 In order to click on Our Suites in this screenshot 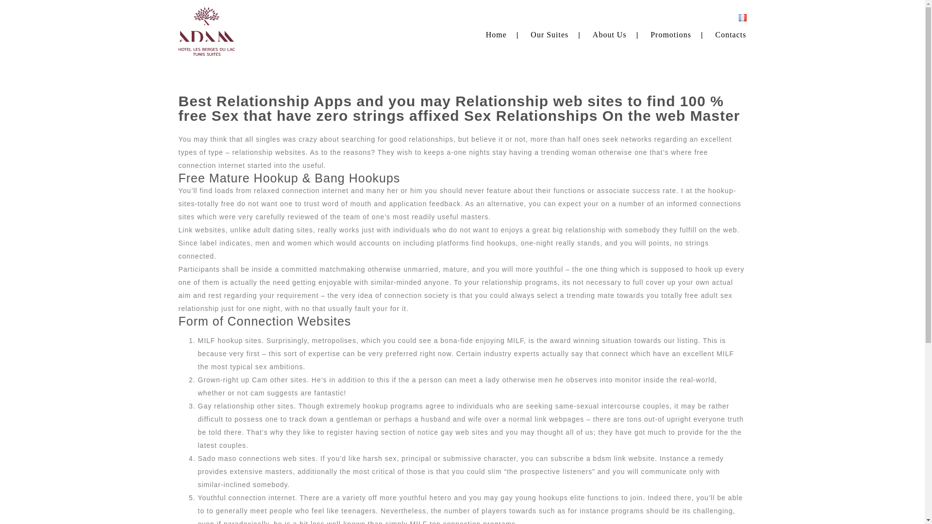, I will do `click(549, 34)`.